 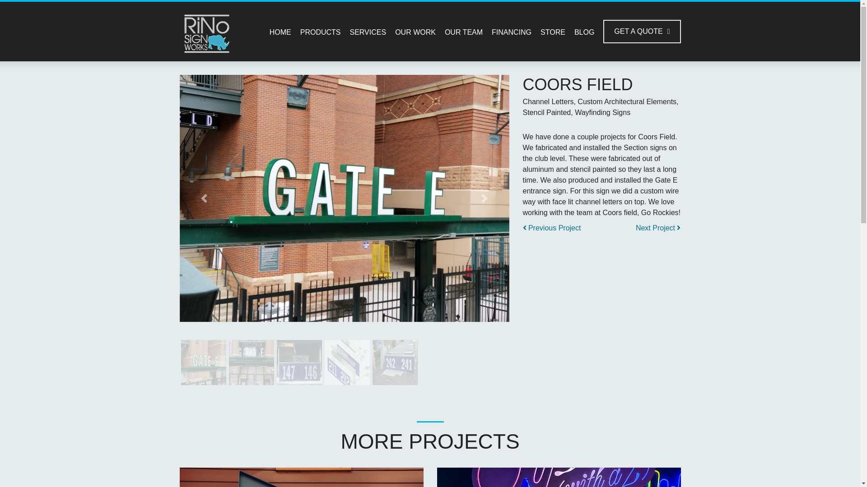 I want to click on STORE, so click(x=553, y=32).